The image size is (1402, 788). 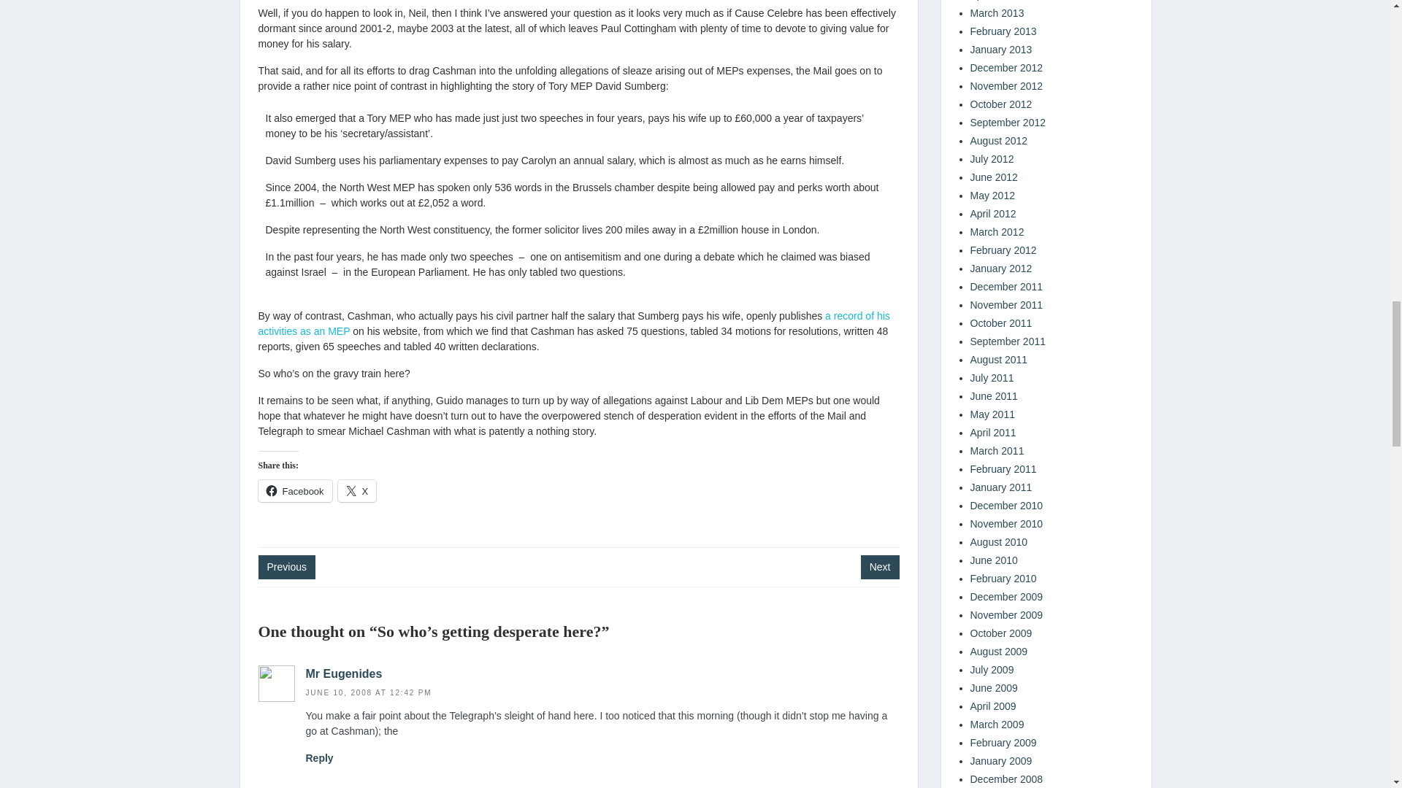 I want to click on Reply, so click(x=319, y=757).